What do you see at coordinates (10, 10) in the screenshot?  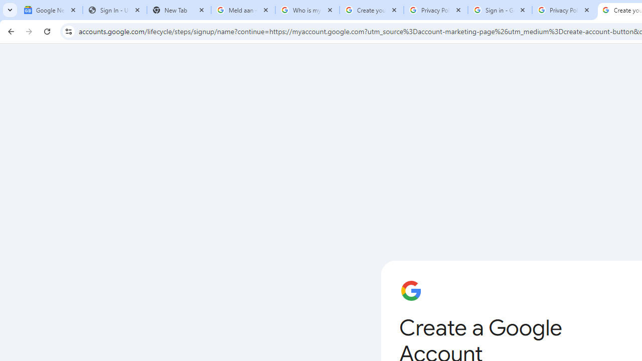 I see `Search tabs` at bounding box center [10, 10].